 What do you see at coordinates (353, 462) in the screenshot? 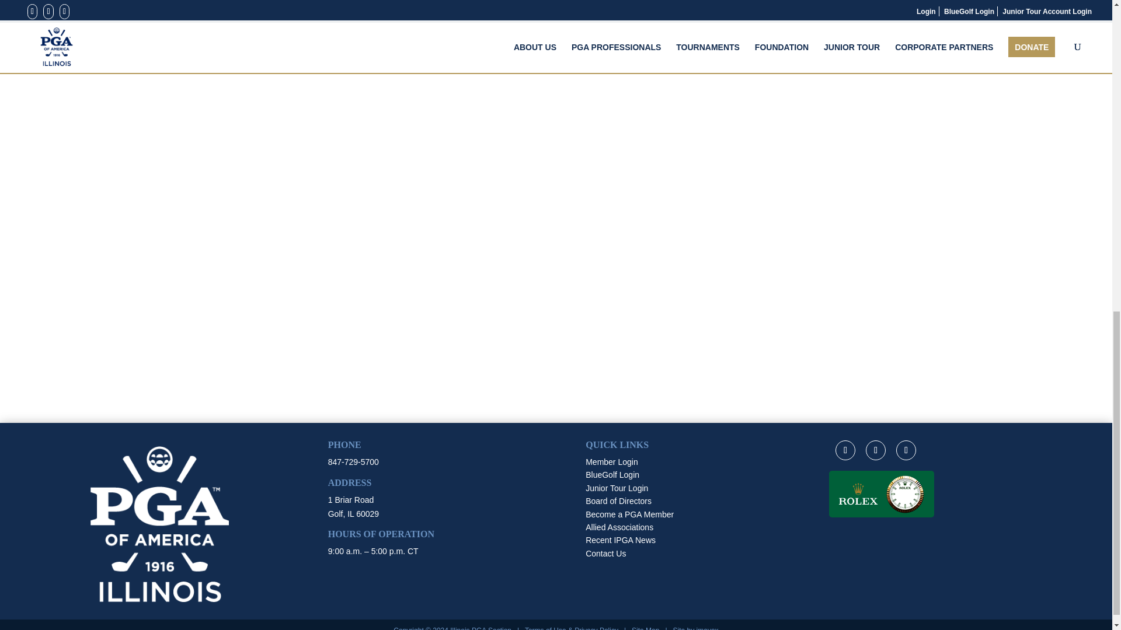
I see `847-729-5700` at bounding box center [353, 462].